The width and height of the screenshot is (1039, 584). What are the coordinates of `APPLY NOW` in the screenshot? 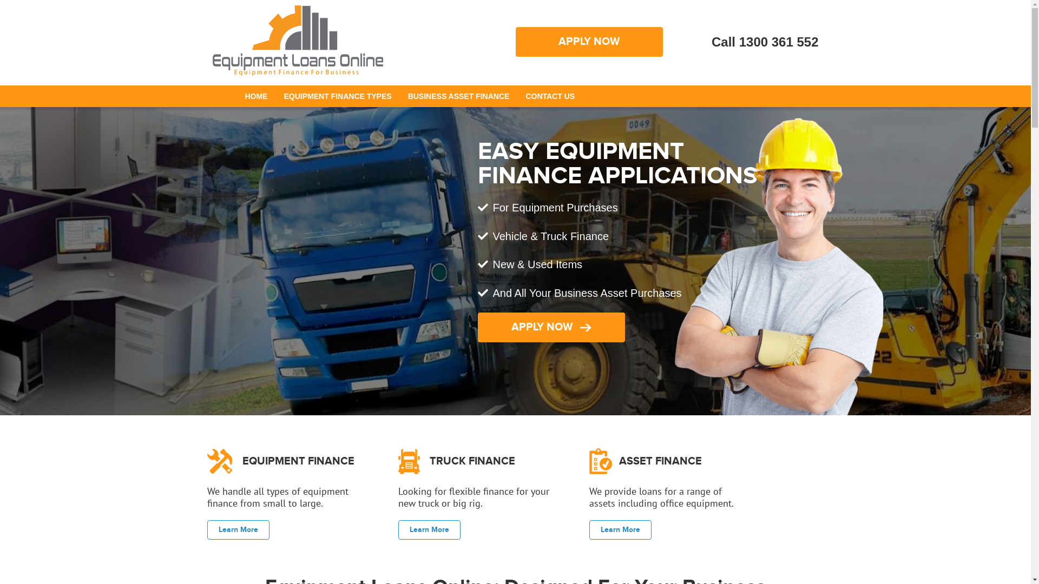 It's located at (589, 42).